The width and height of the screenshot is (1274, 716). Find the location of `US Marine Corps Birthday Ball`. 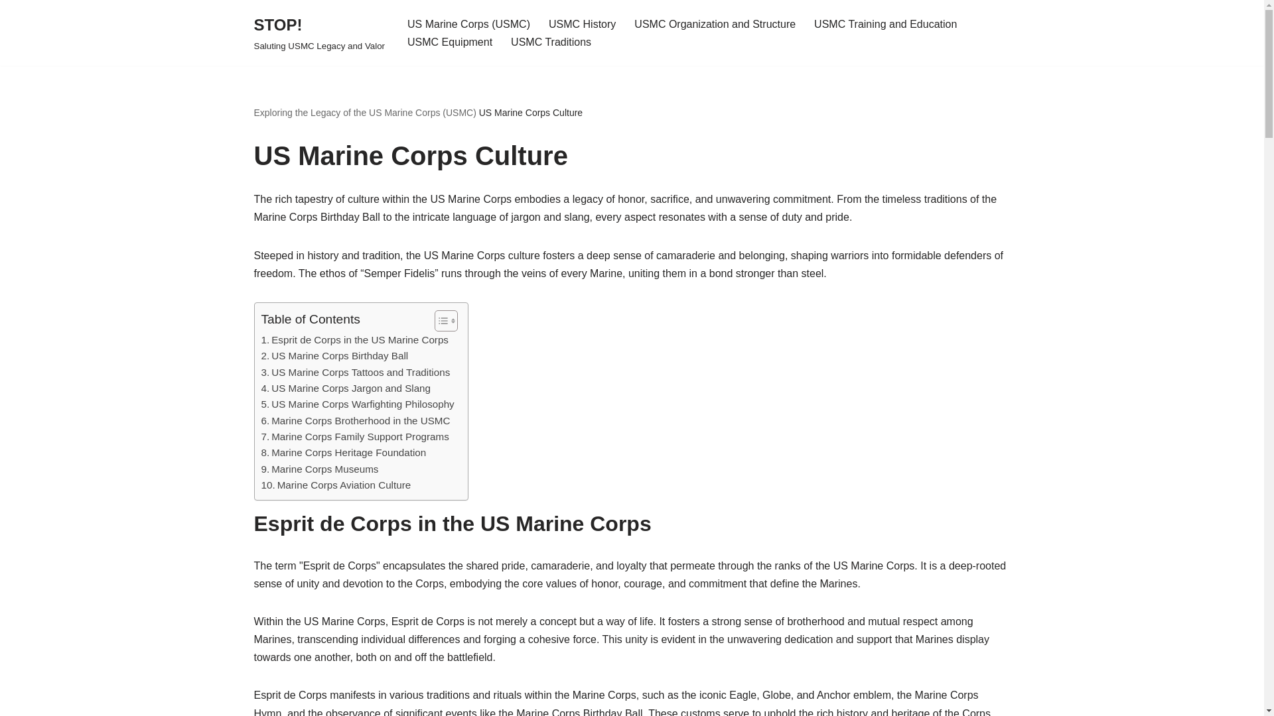

US Marine Corps Birthday Ball is located at coordinates (334, 355).